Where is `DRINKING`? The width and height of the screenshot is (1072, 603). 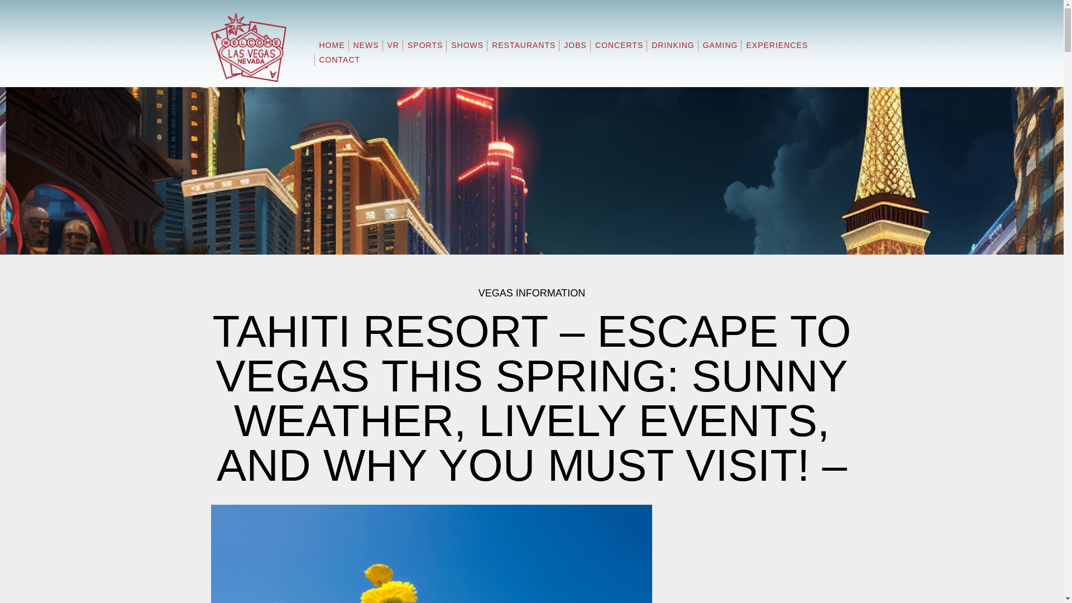 DRINKING is located at coordinates (672, 49).